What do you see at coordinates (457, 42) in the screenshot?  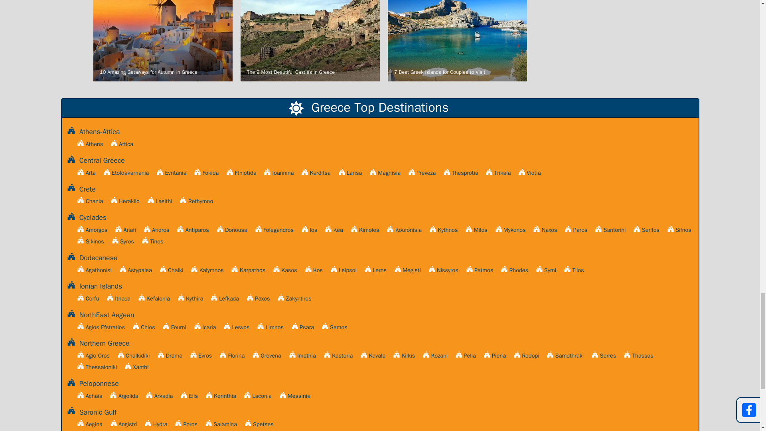 I see `7 Best Greek Islands for Couples to Visit` at bounding box center [457, 42].